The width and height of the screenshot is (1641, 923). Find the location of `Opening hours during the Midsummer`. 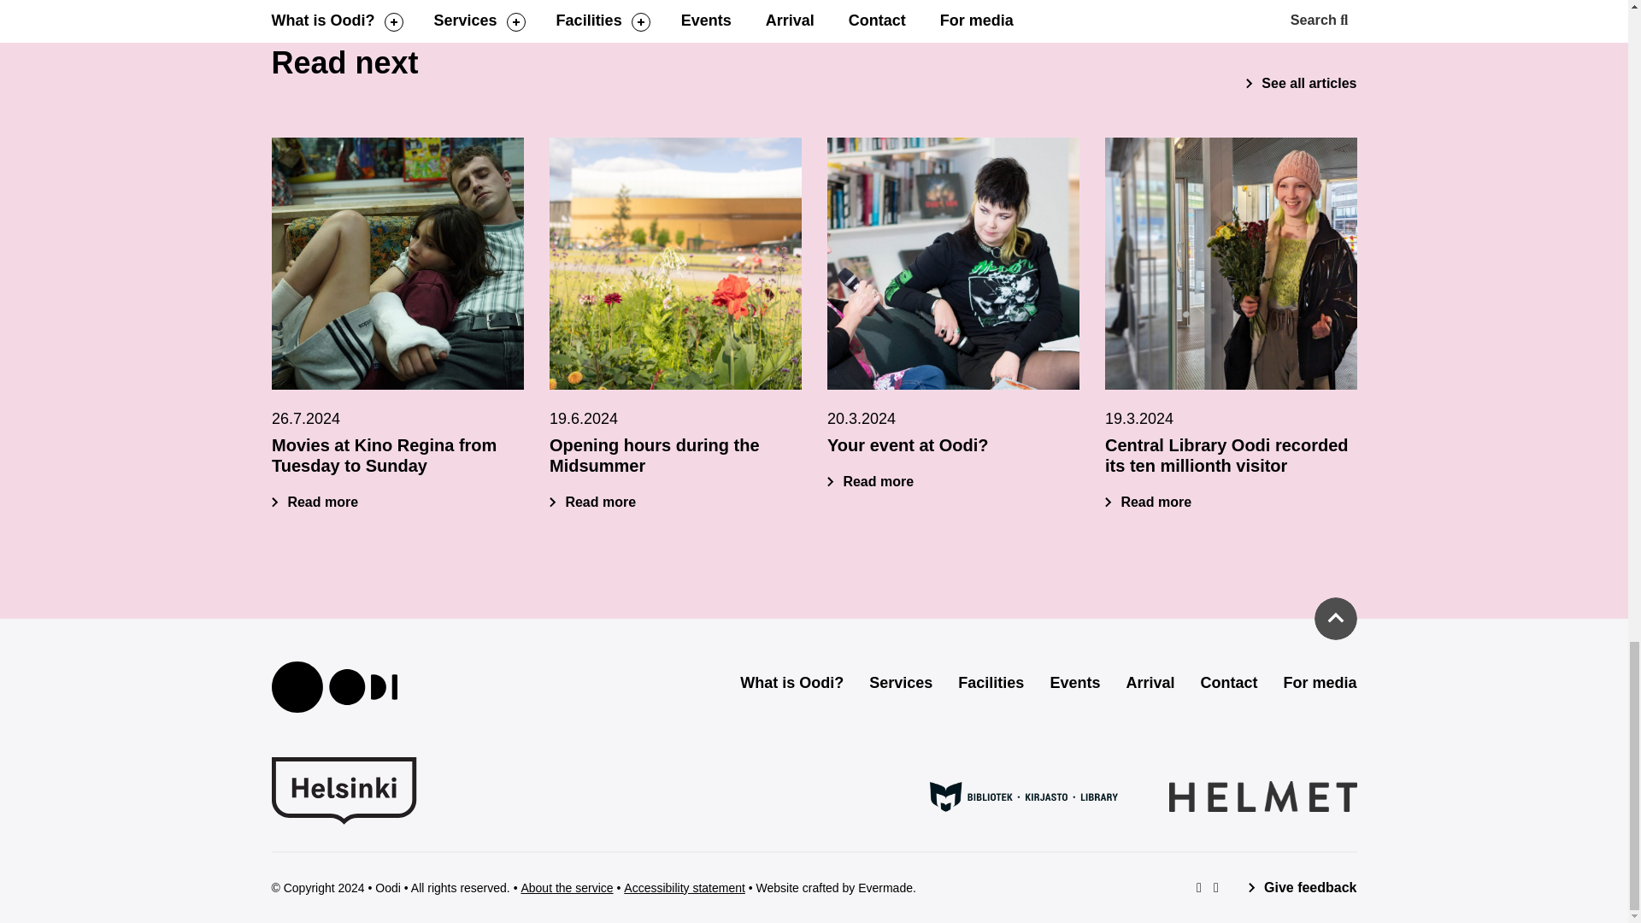

Opening hours during the Midsummer is located at coordinates (591, 503).